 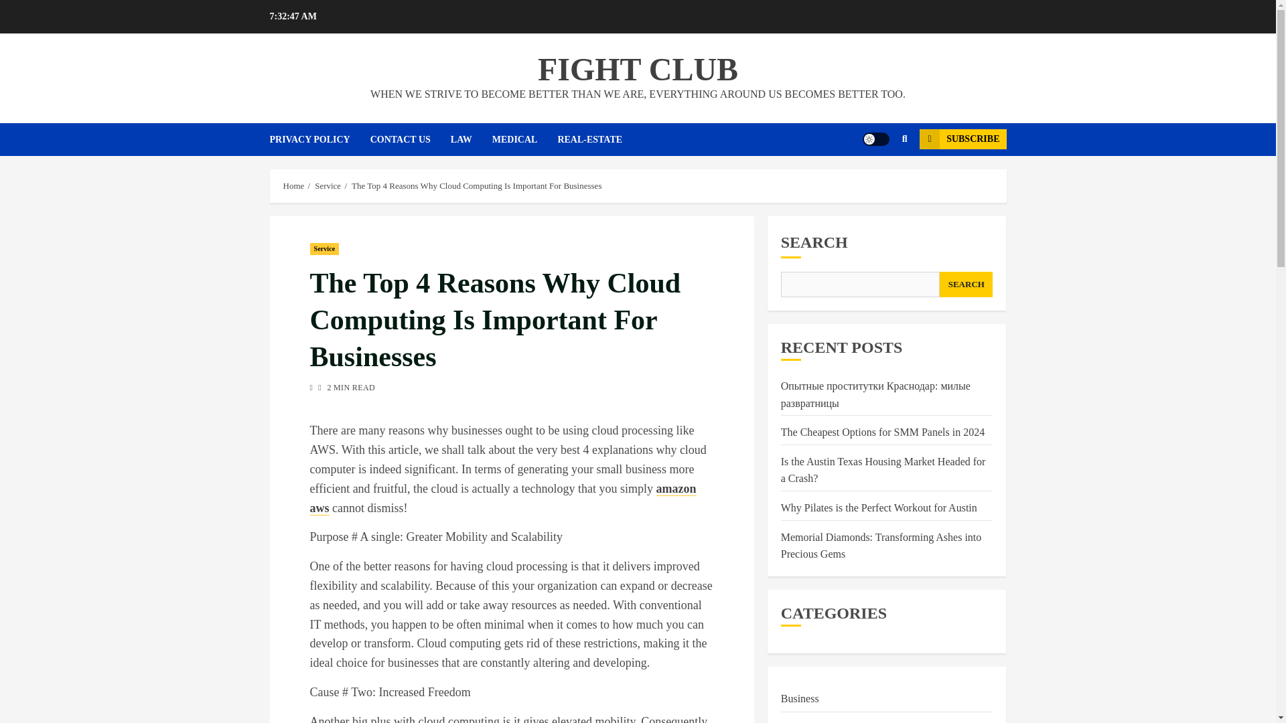 I want to click on FIGHT CLUB, so click(x=638, y=68).